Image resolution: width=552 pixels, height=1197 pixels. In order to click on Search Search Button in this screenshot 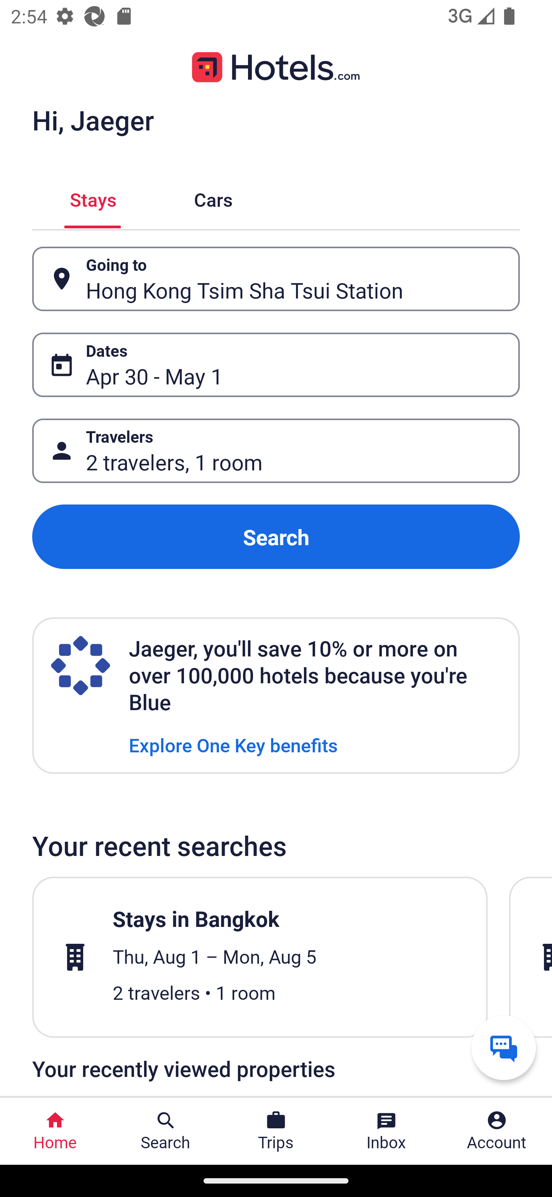, I will do `click(166, 1131)`.